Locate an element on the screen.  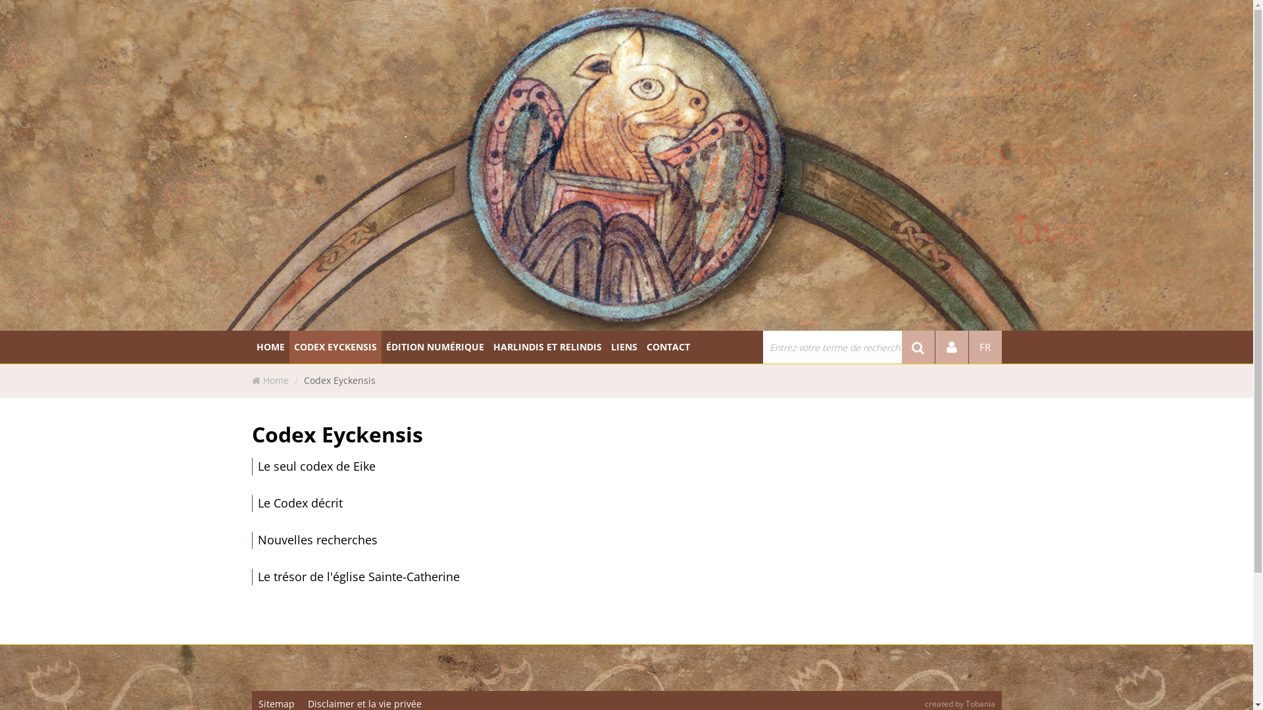
Aanmelden is located at coordinates (952, 347).